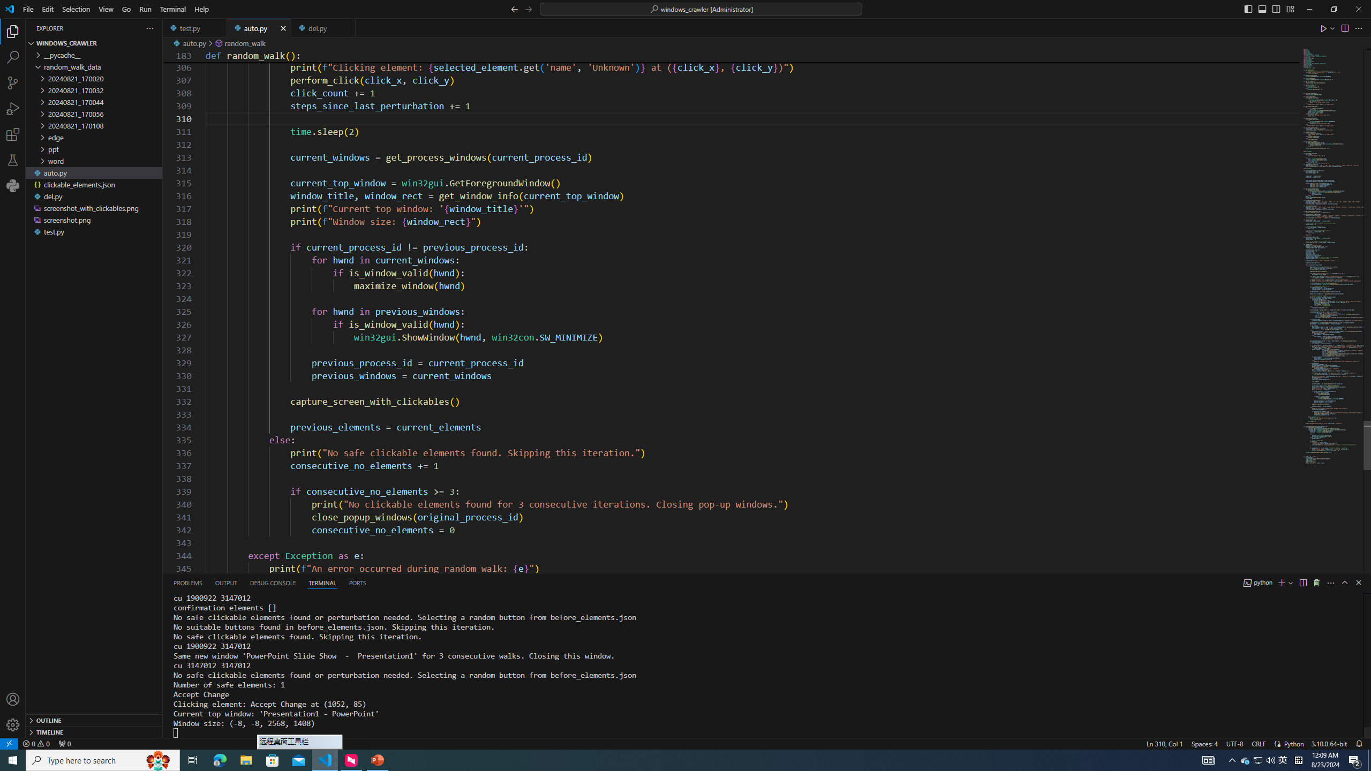 This screenshot has height=771, width=1371. I want to click on Toggle Secondary Side Bar (Ctrl+Alt+B), so click(1276, 9).